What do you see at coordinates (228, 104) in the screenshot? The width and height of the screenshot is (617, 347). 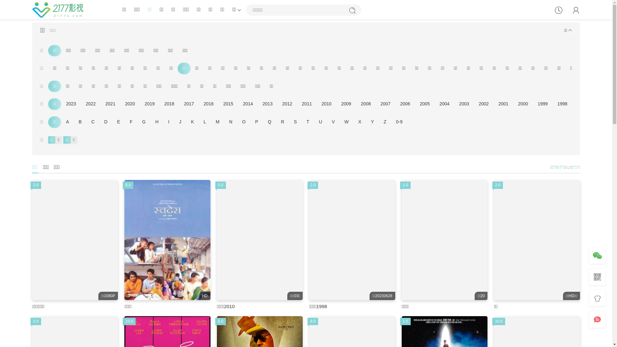 I see `2015` at bounding box center [228, 104].